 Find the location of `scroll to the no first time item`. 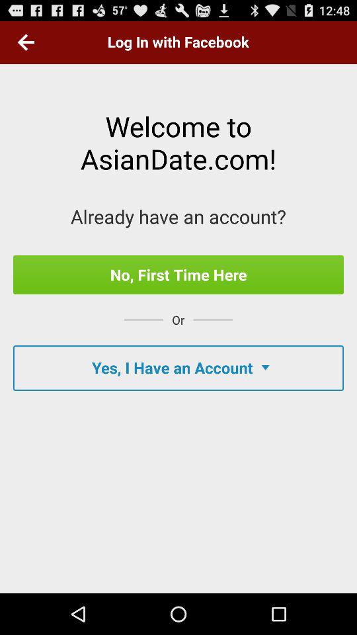

scroll to the no first time item is located at coordinates (178, 275).